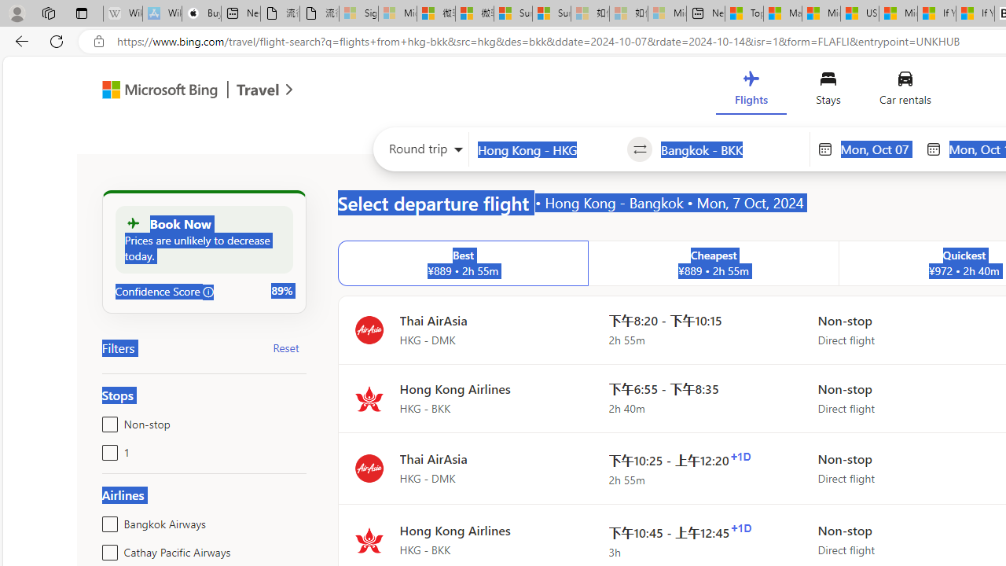  Describe the element at coordinates (208, 292) in the screenshot. I see `Info tooltip` at that location.